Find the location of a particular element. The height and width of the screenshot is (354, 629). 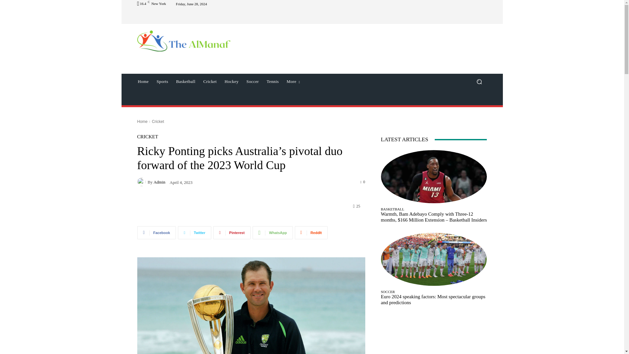

View all posts in Cricket is located at coordinates (157, 121).